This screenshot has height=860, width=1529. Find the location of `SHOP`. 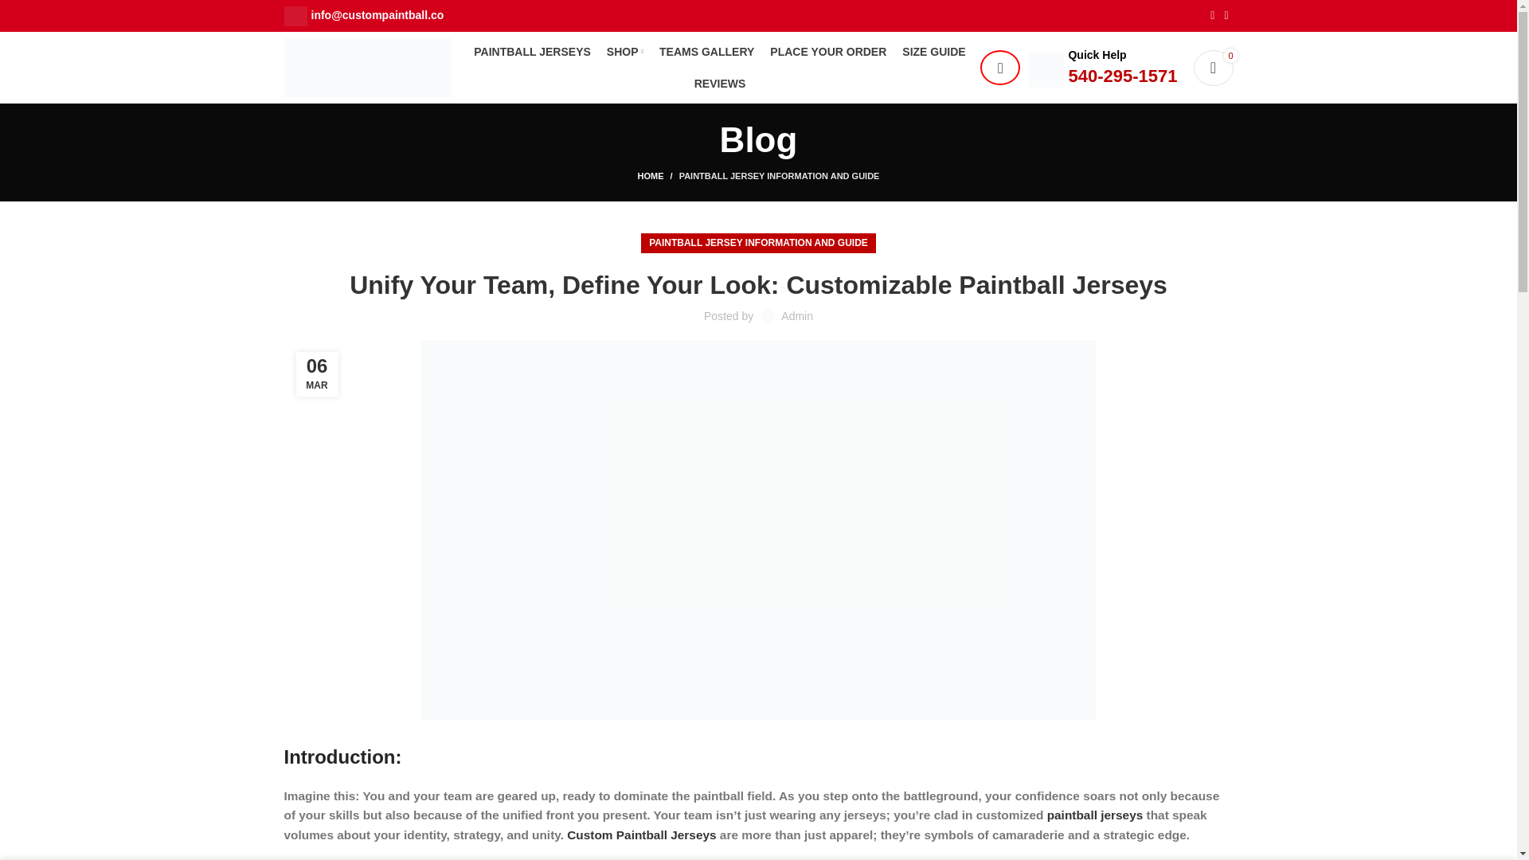

SHOP is located at coordinates (624, 52).